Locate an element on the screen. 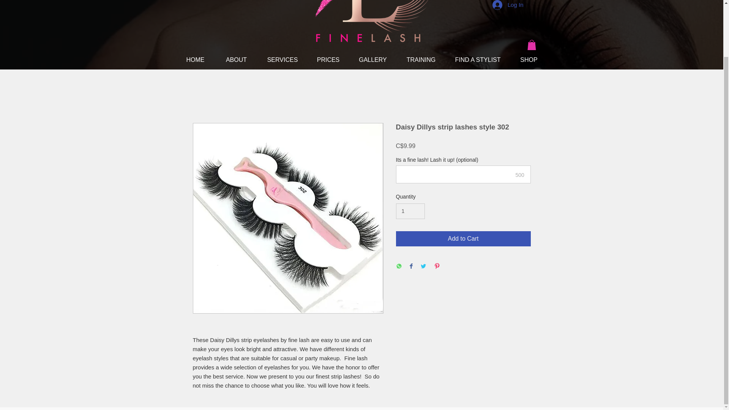  HOME is located at coordinates (195, 60).